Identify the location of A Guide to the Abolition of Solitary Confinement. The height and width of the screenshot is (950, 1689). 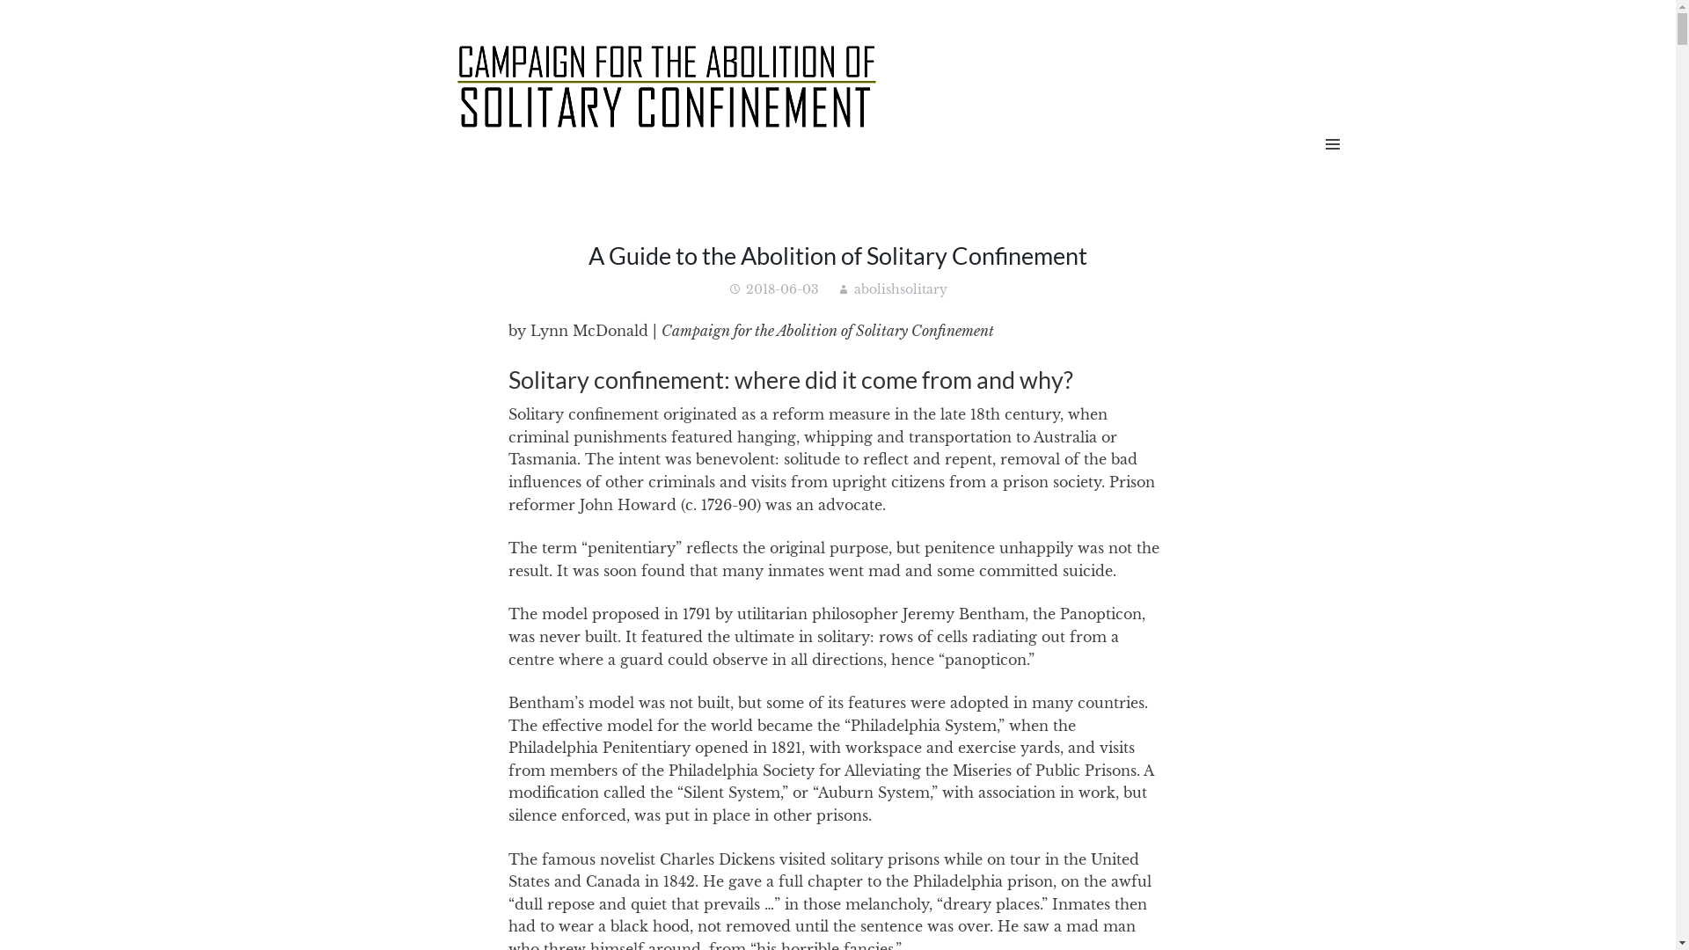
(837, 255).